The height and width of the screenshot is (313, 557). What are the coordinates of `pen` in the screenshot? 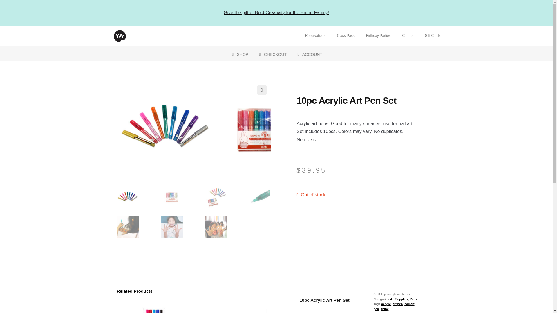 It's located at (376, 309).